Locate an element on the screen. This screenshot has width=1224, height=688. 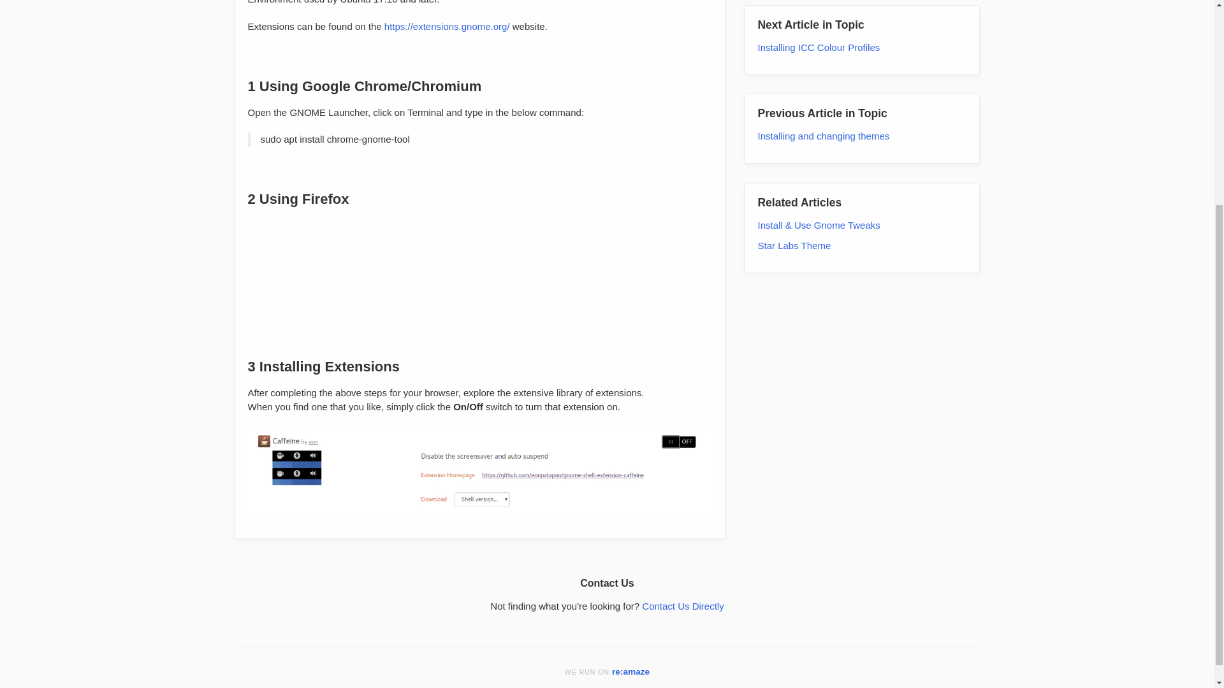
re:amaze is located at coordinates (631, 671).